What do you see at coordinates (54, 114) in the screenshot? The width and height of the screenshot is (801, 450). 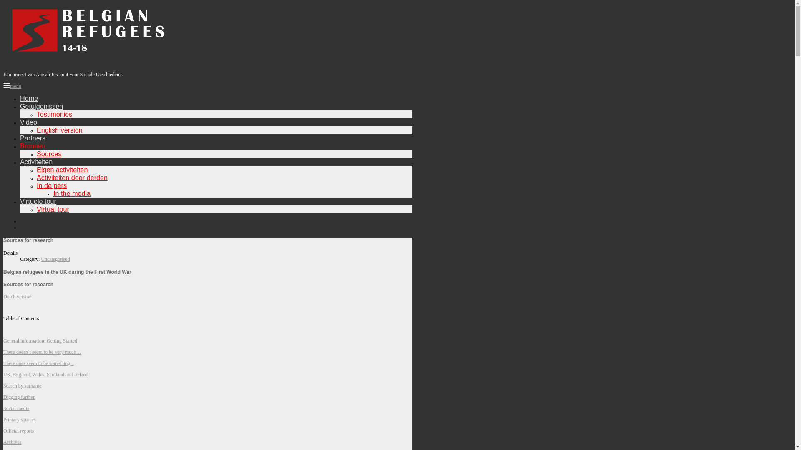 I see `Testimonies` at bounding box center [54, 114].